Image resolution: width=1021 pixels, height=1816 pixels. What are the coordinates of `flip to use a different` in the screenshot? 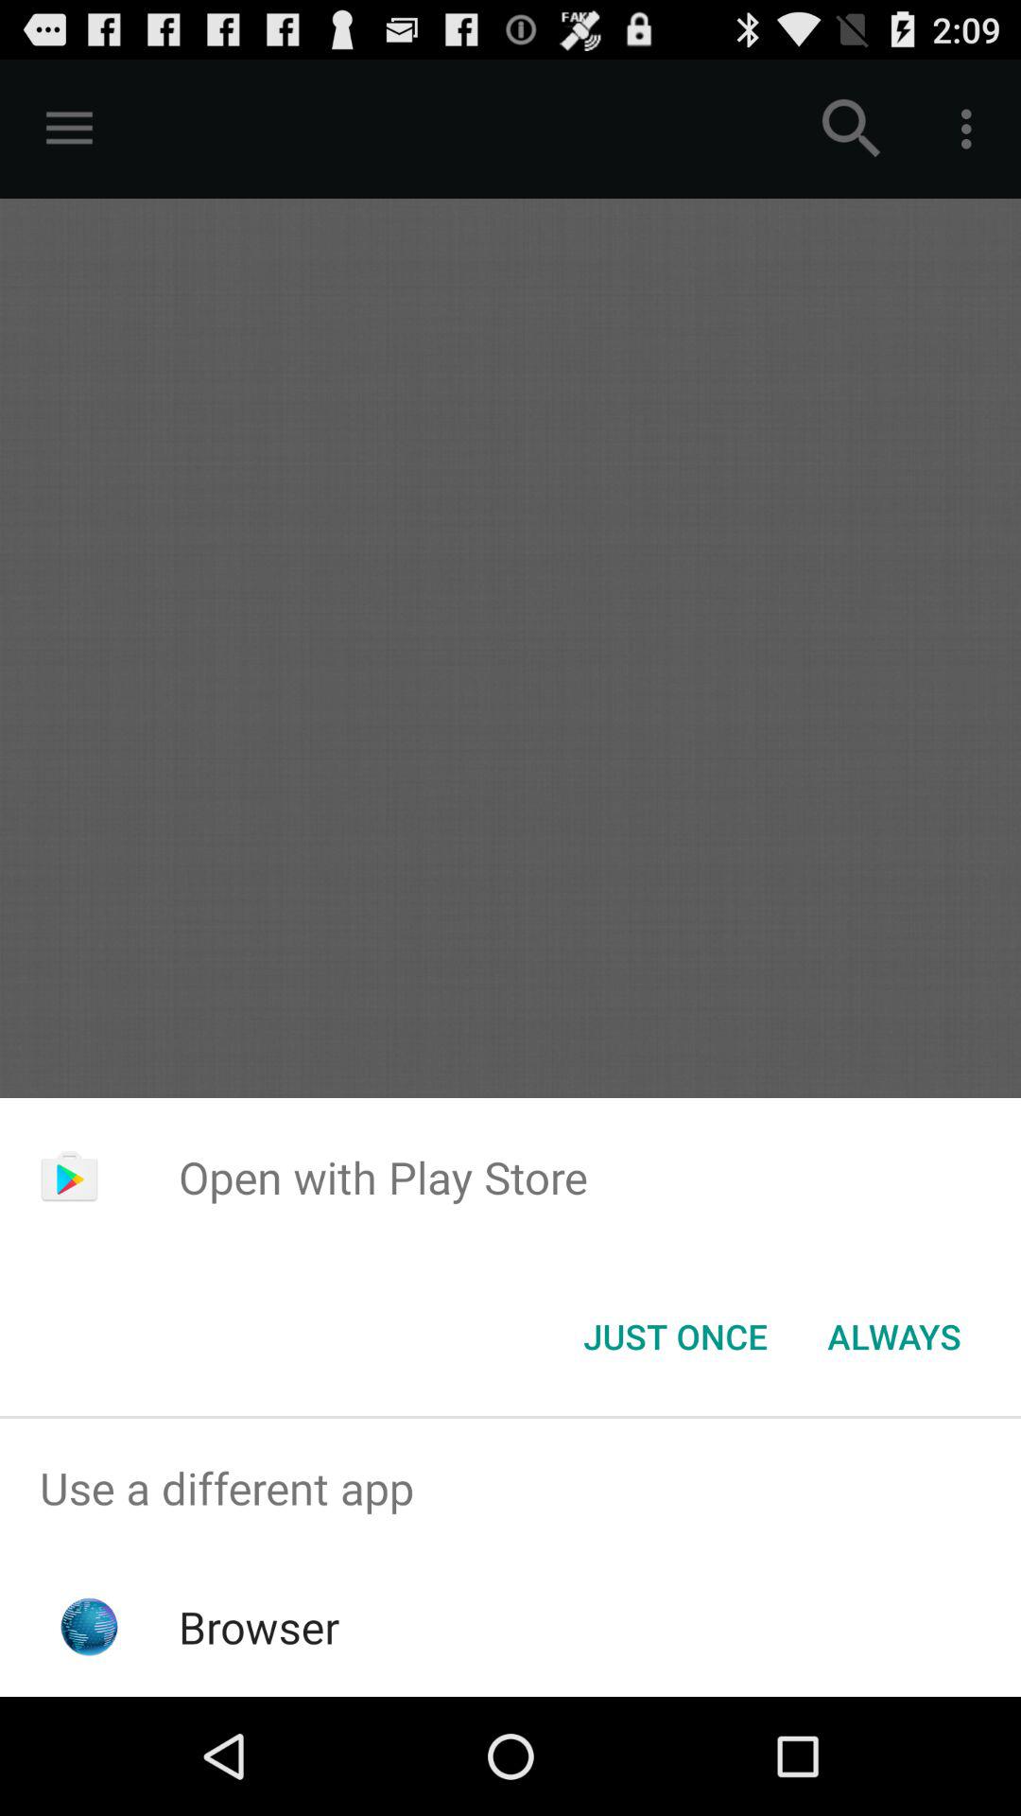 It's located at (510, 1489).